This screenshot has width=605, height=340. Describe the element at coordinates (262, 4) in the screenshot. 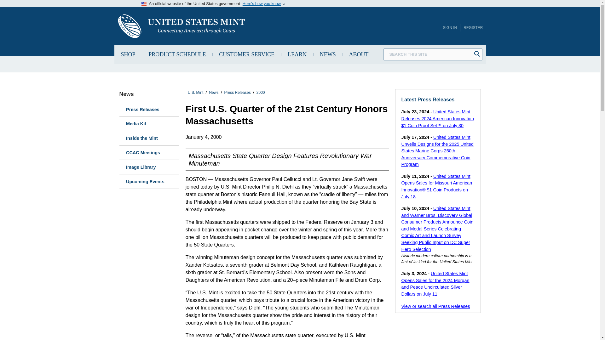

I see `Here's how you know` at that location.